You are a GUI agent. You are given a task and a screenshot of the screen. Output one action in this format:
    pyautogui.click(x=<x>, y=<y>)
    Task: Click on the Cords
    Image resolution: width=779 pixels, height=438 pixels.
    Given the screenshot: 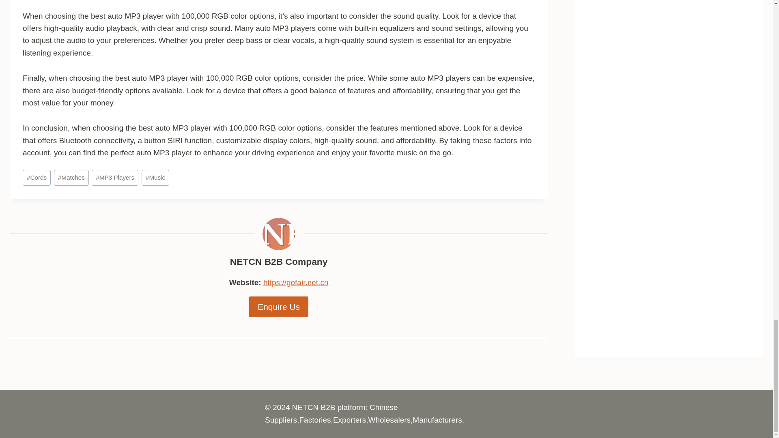 What is the action you would take?
    pyautogui.click(x=37, y=178)
    